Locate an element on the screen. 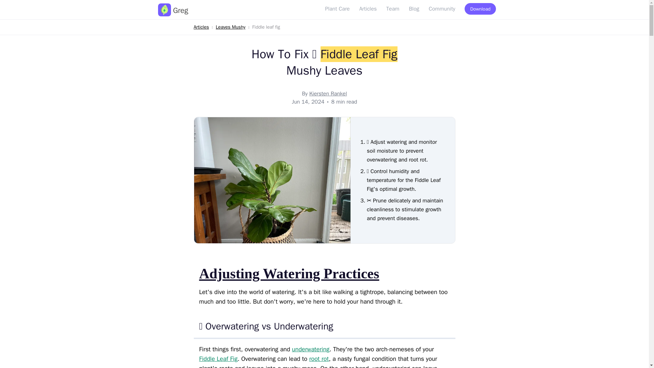 This screenshot has width=654, height=368. root rot is located at coordinates (319, 358).